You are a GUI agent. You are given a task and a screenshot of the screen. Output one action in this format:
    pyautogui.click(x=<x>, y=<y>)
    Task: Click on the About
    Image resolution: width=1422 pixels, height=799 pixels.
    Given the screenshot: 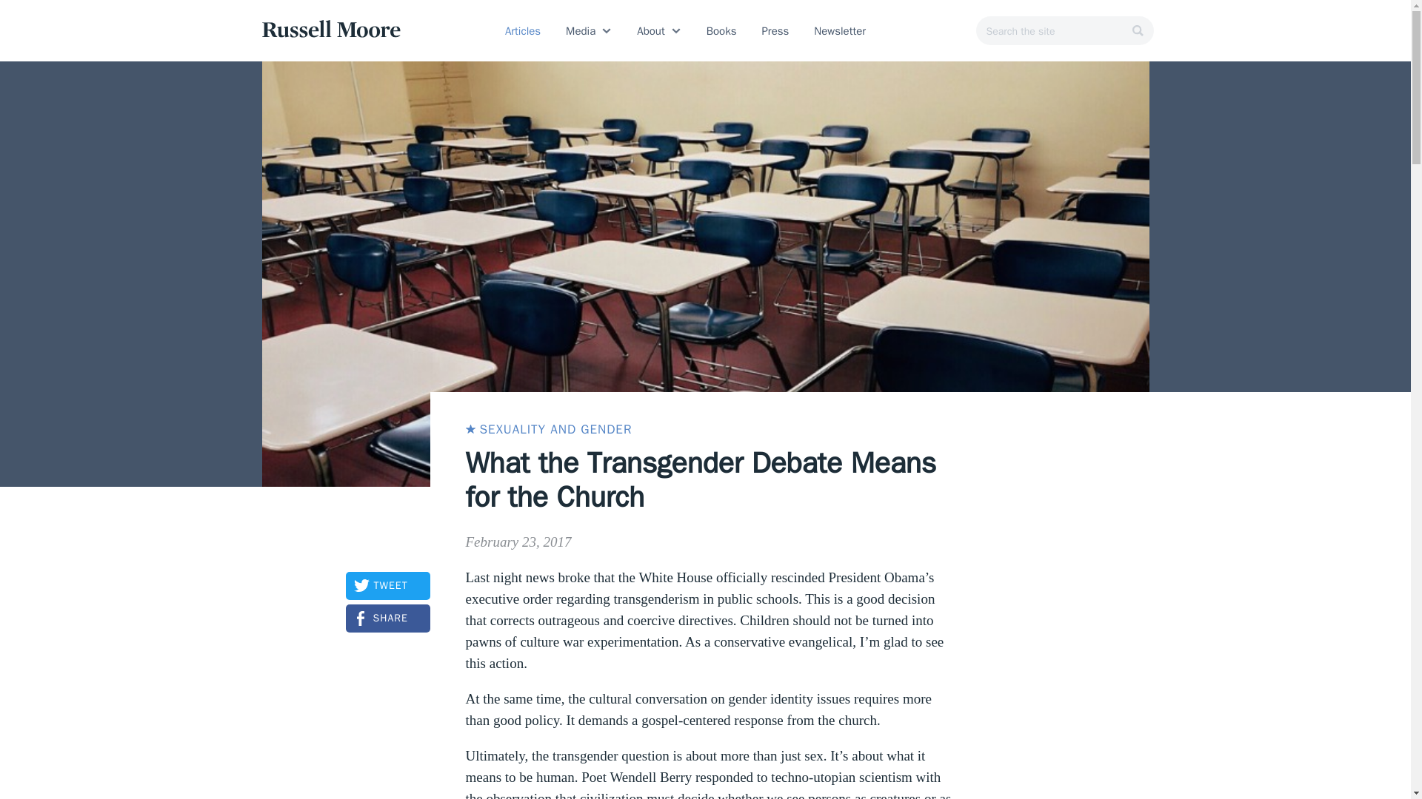 What is the action you would take?
    pyautogui.click(x=650, y=30)
    